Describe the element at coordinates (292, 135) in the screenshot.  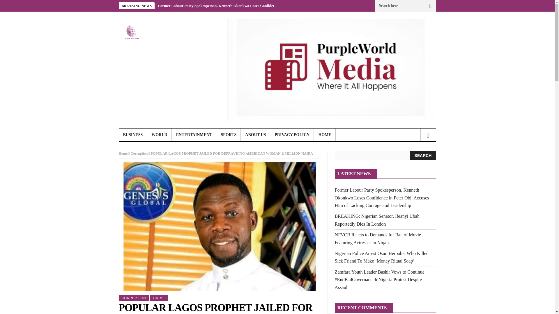
I see `PRIVACY POLICY` at that location.